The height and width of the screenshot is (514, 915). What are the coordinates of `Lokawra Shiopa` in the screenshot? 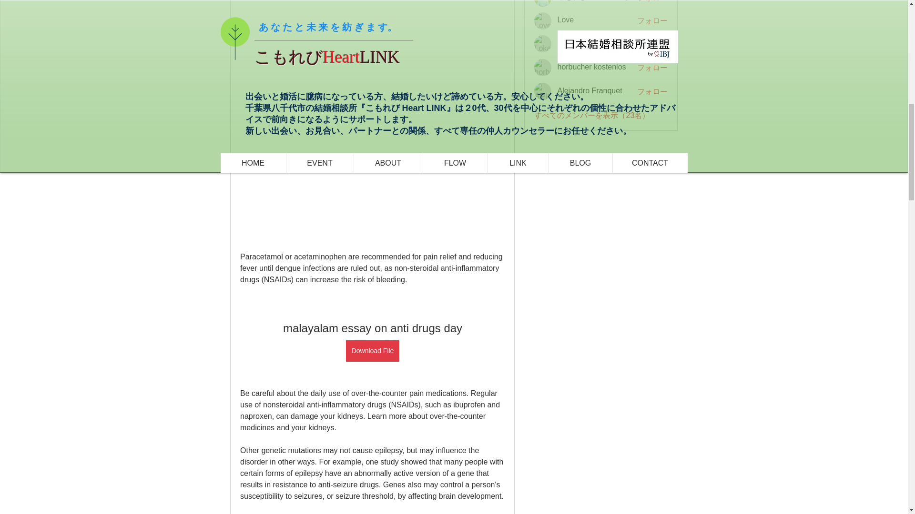 It's located at (584, 43).